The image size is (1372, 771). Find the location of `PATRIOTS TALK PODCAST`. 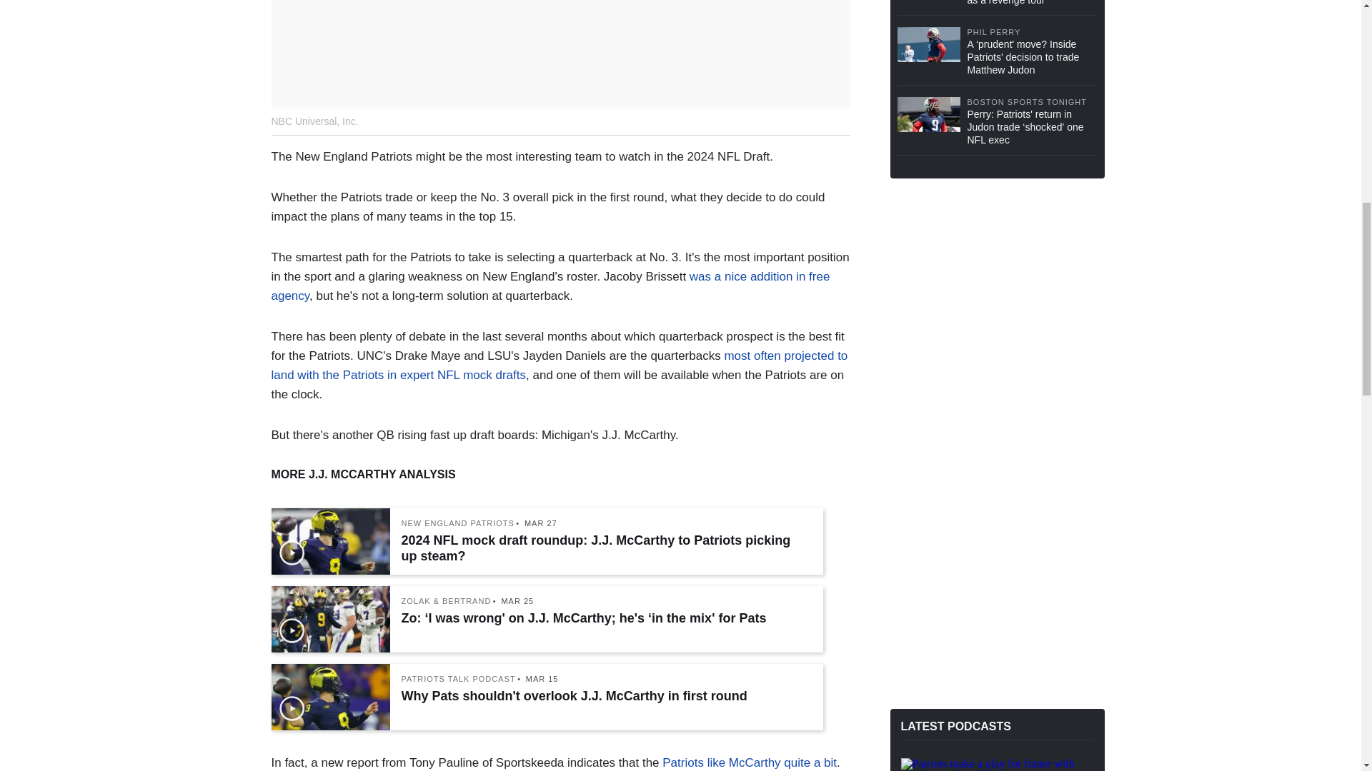

PATRIOTS TALK PODCAST is located at coordinates (459, 679).